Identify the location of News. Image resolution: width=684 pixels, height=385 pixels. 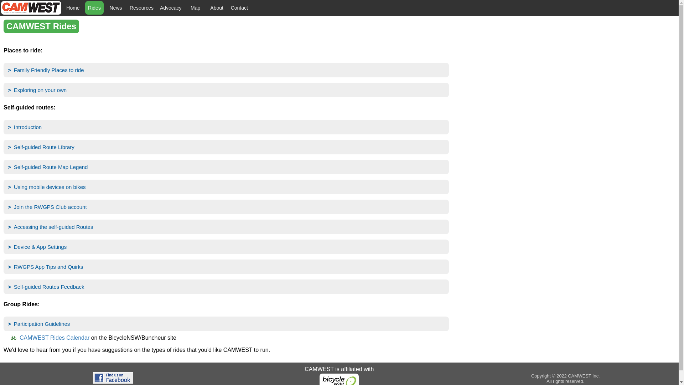
(116, 8).